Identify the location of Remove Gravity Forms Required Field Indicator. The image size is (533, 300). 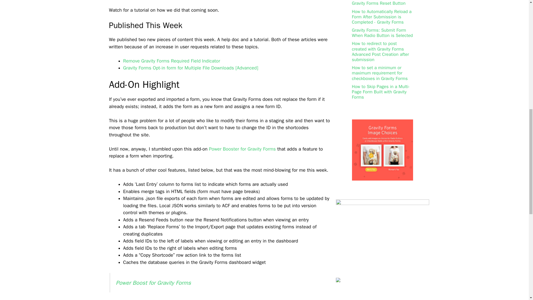
(172, 61).